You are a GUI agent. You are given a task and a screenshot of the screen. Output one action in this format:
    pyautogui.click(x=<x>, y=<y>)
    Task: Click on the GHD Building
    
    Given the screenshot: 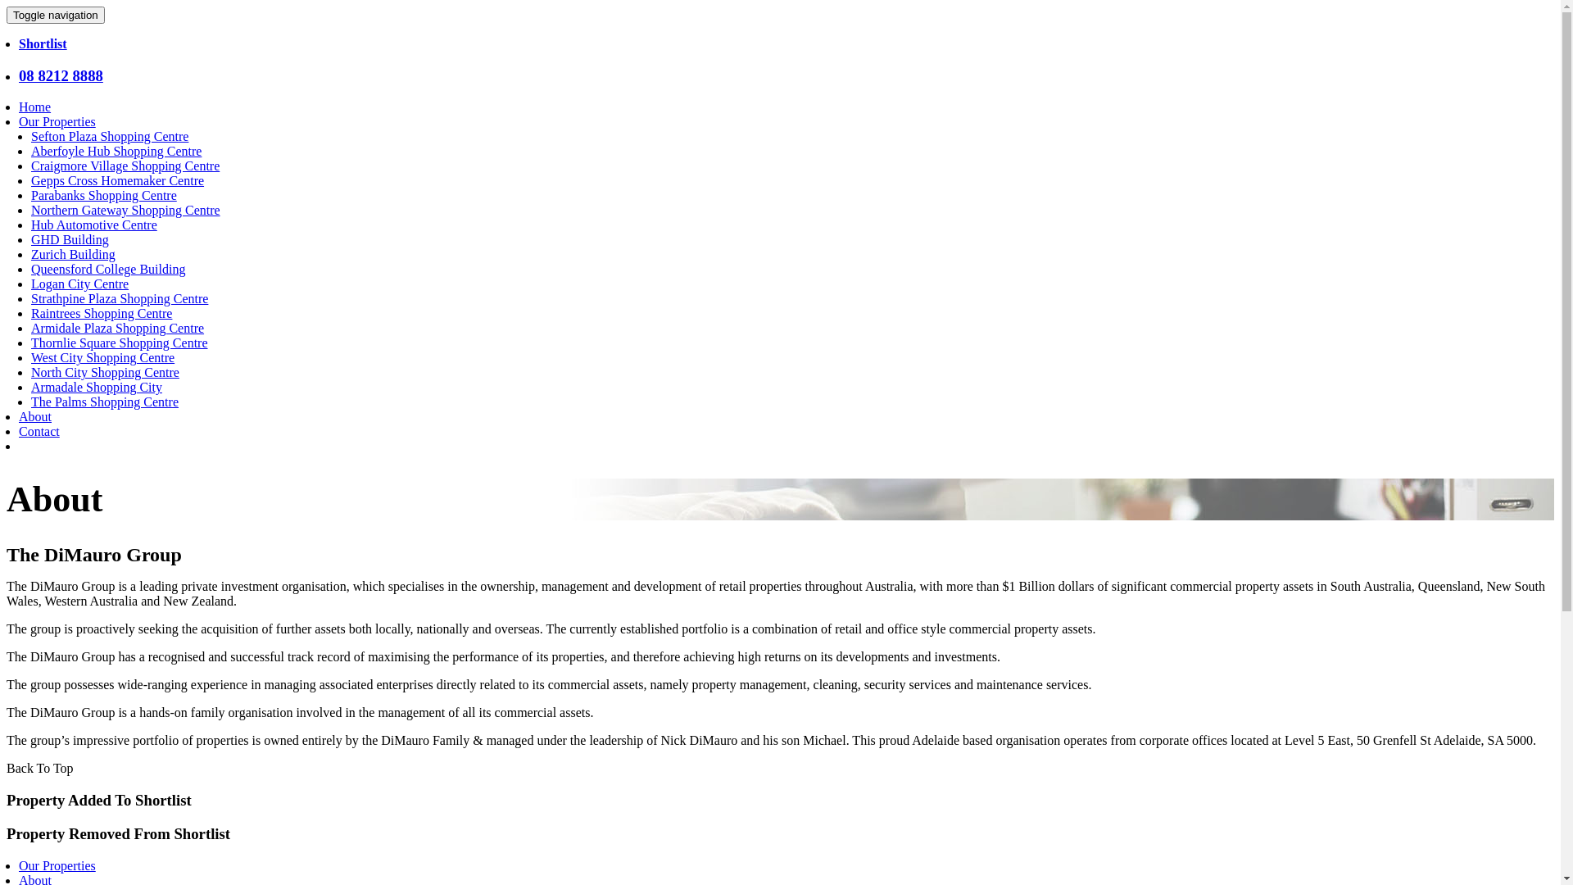 What is the action you would take?
    pyautogui.click(x=70, y=239)
    